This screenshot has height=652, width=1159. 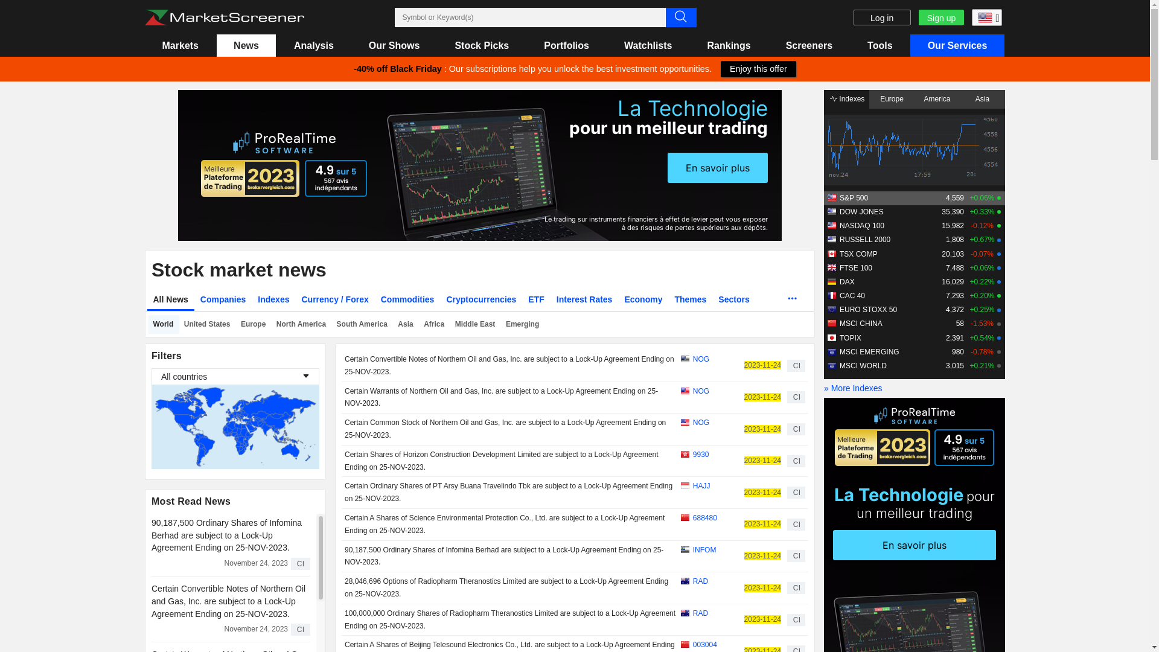 I want to click on Marketscreener : stock market and financial news, so click(x=225, y=17).